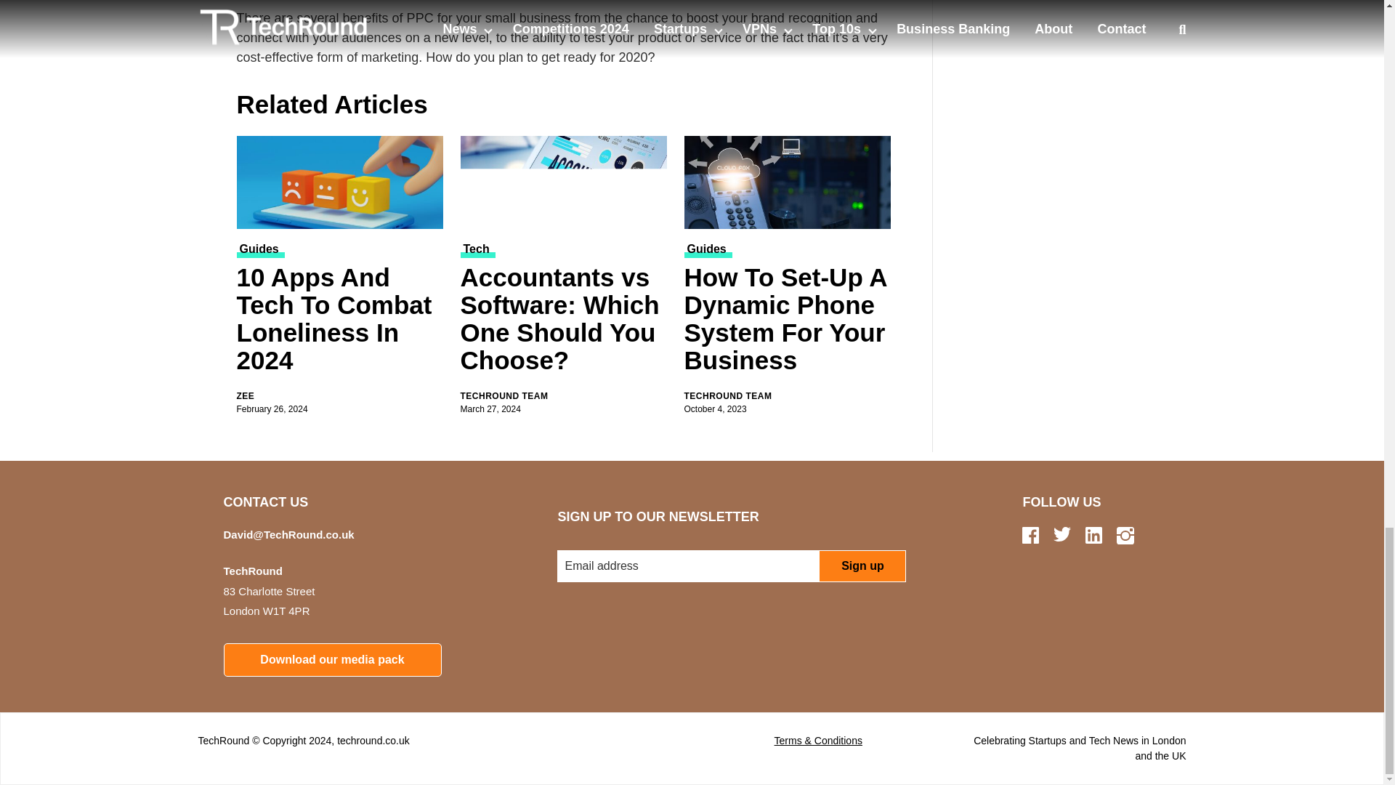 This screenshot has width=1395, height=785. Describe the element at coordinates (788, 182) in the screenshot. I see `How To Set-Up A Dynamic Phone System For Your Business` at that location.